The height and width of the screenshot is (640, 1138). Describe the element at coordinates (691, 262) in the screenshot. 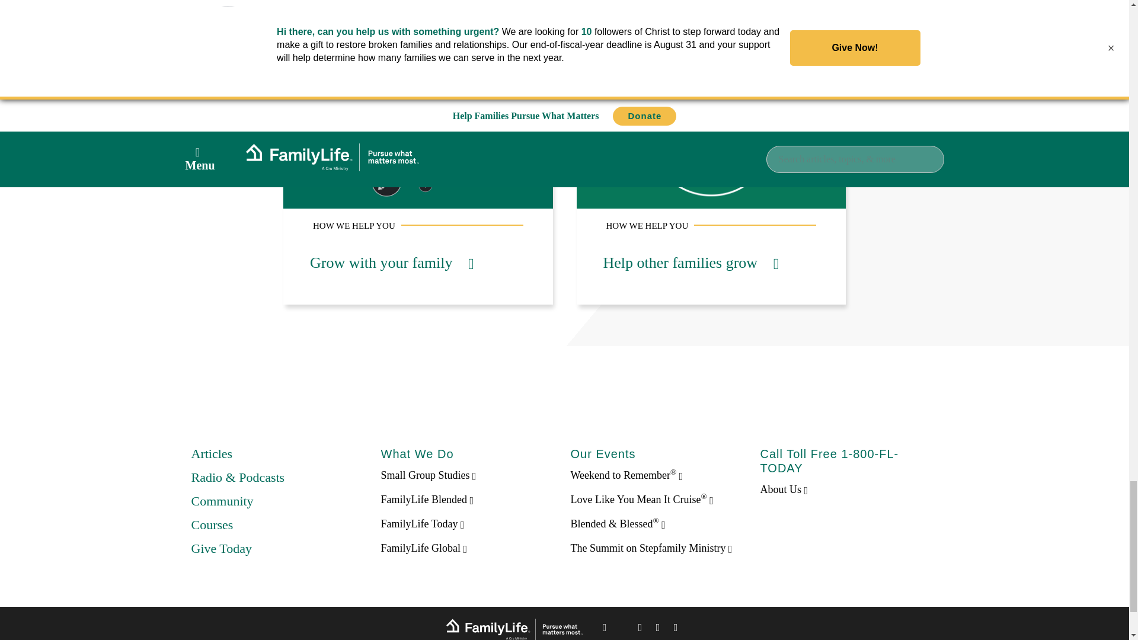

I see `Help other families grow` at that location.